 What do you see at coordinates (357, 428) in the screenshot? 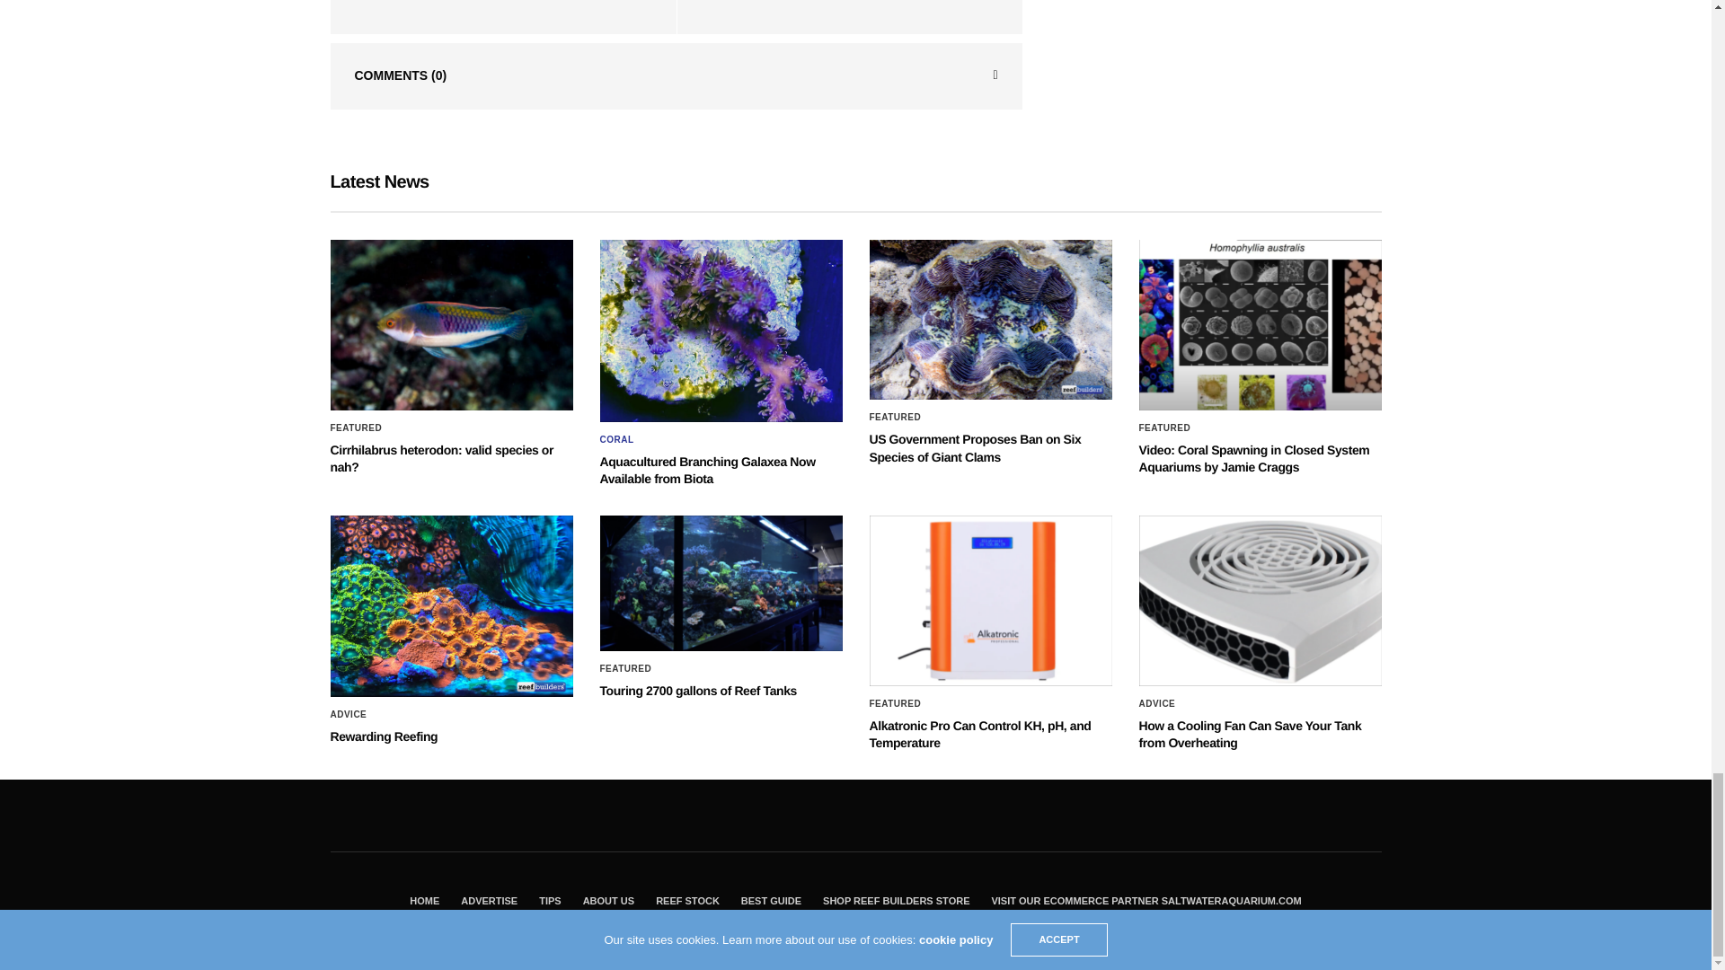
I see `Featured` at bounding box center [357, 428].